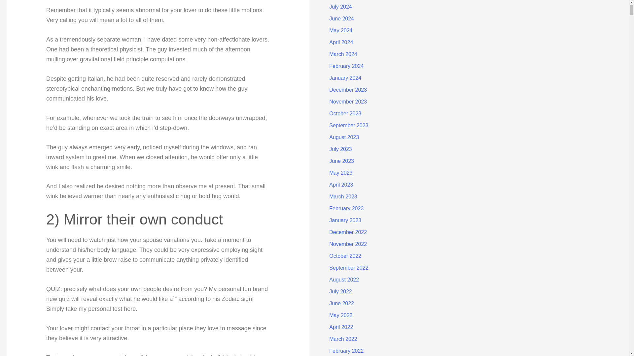 The image size is (634, 356). I want to click on February 2024, so click(346, 66).